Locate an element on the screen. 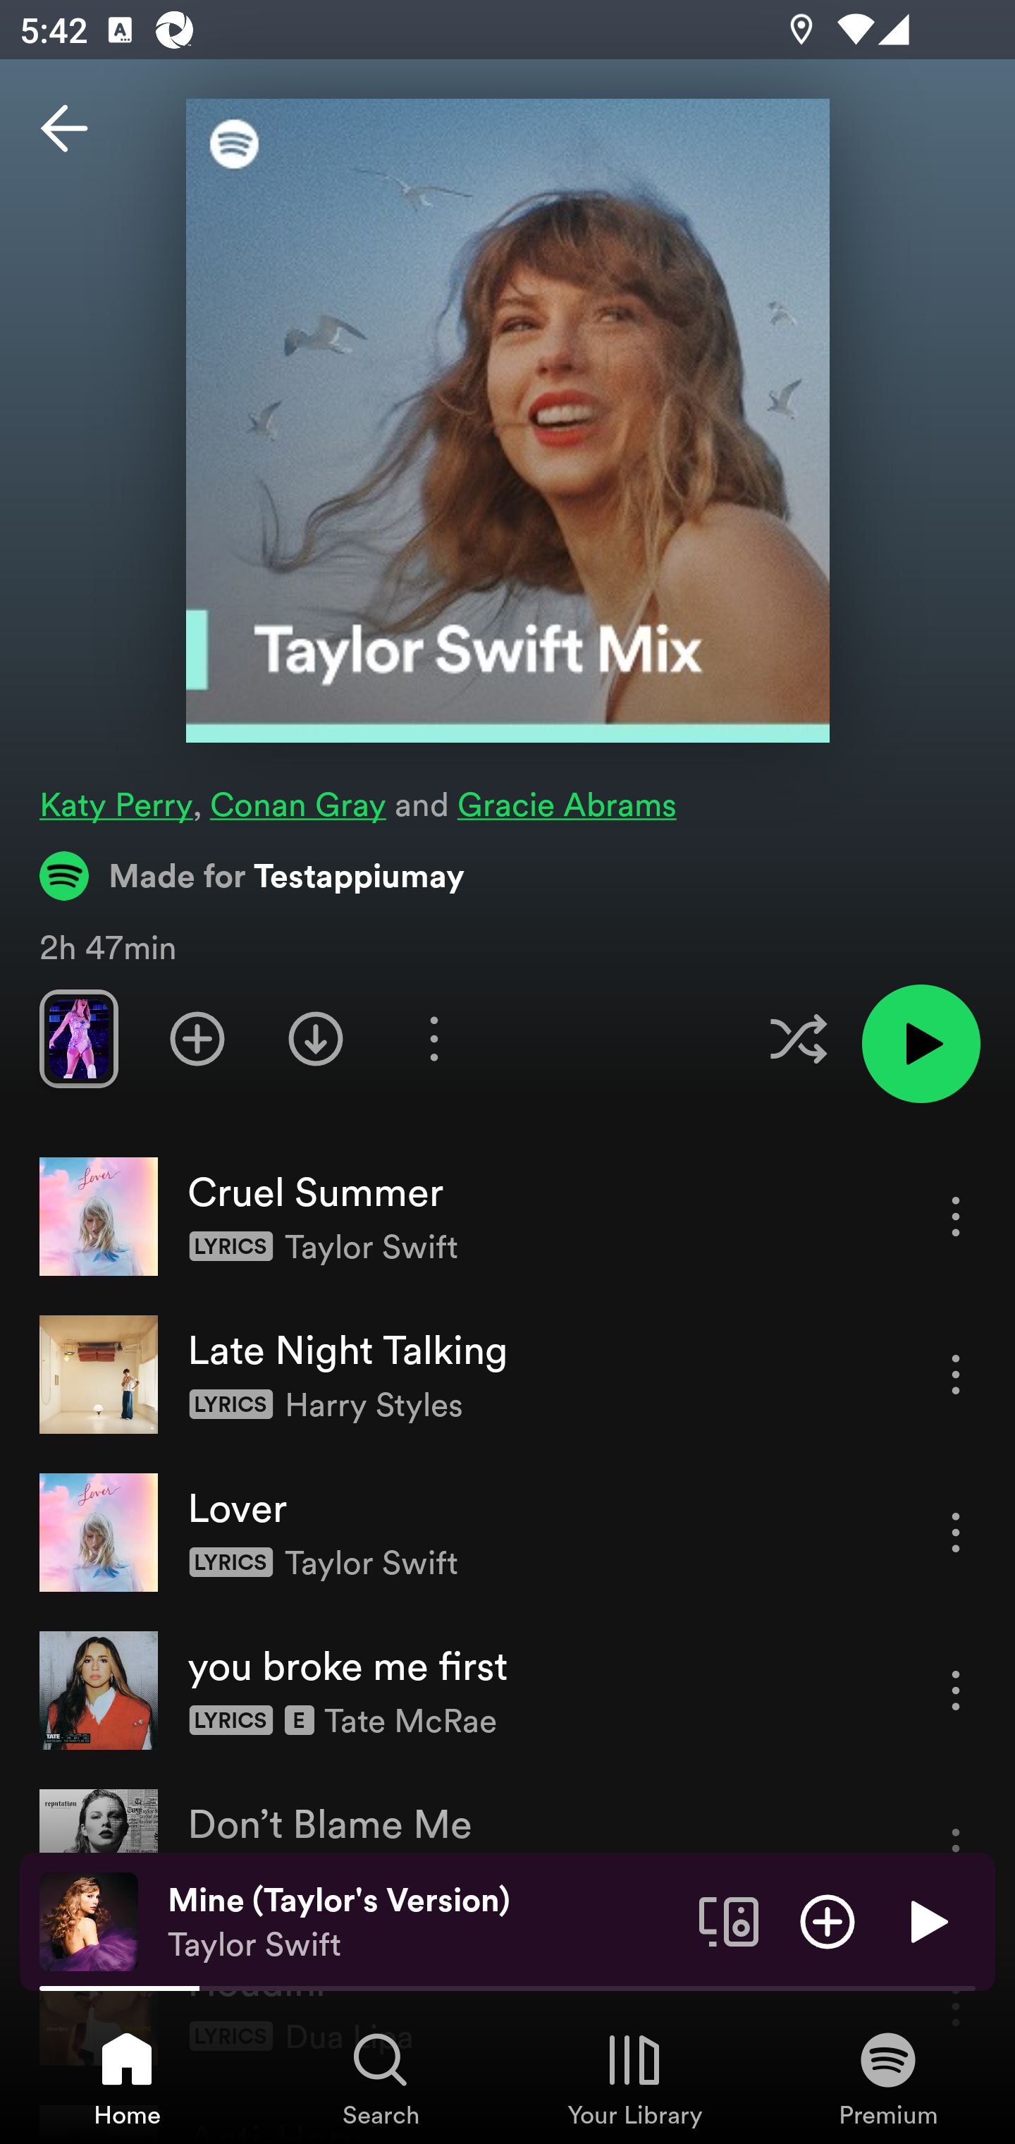 Image resolution: width=1015 pixels, height=2144 pixels. Search, Tab 2 of 4 Search Search is located at coordinates (381, 2078).